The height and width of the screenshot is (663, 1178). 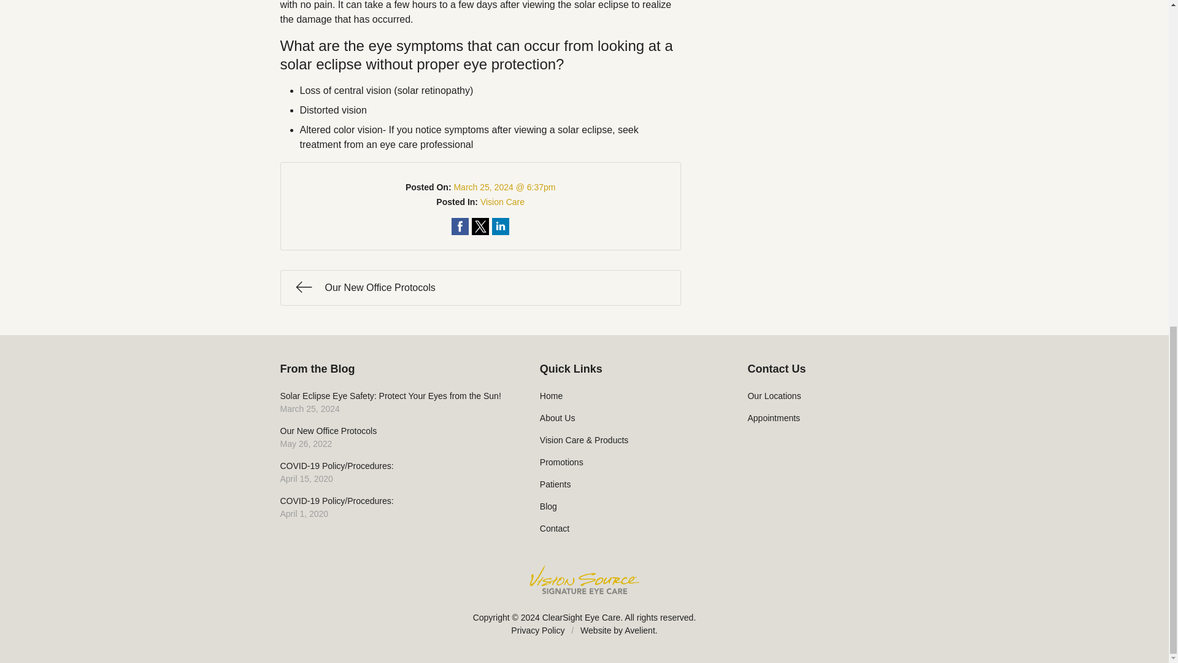 What do you see at coordinates (627, 396) in the screenshot?
I see `Home` at bounding box center [627, 396].